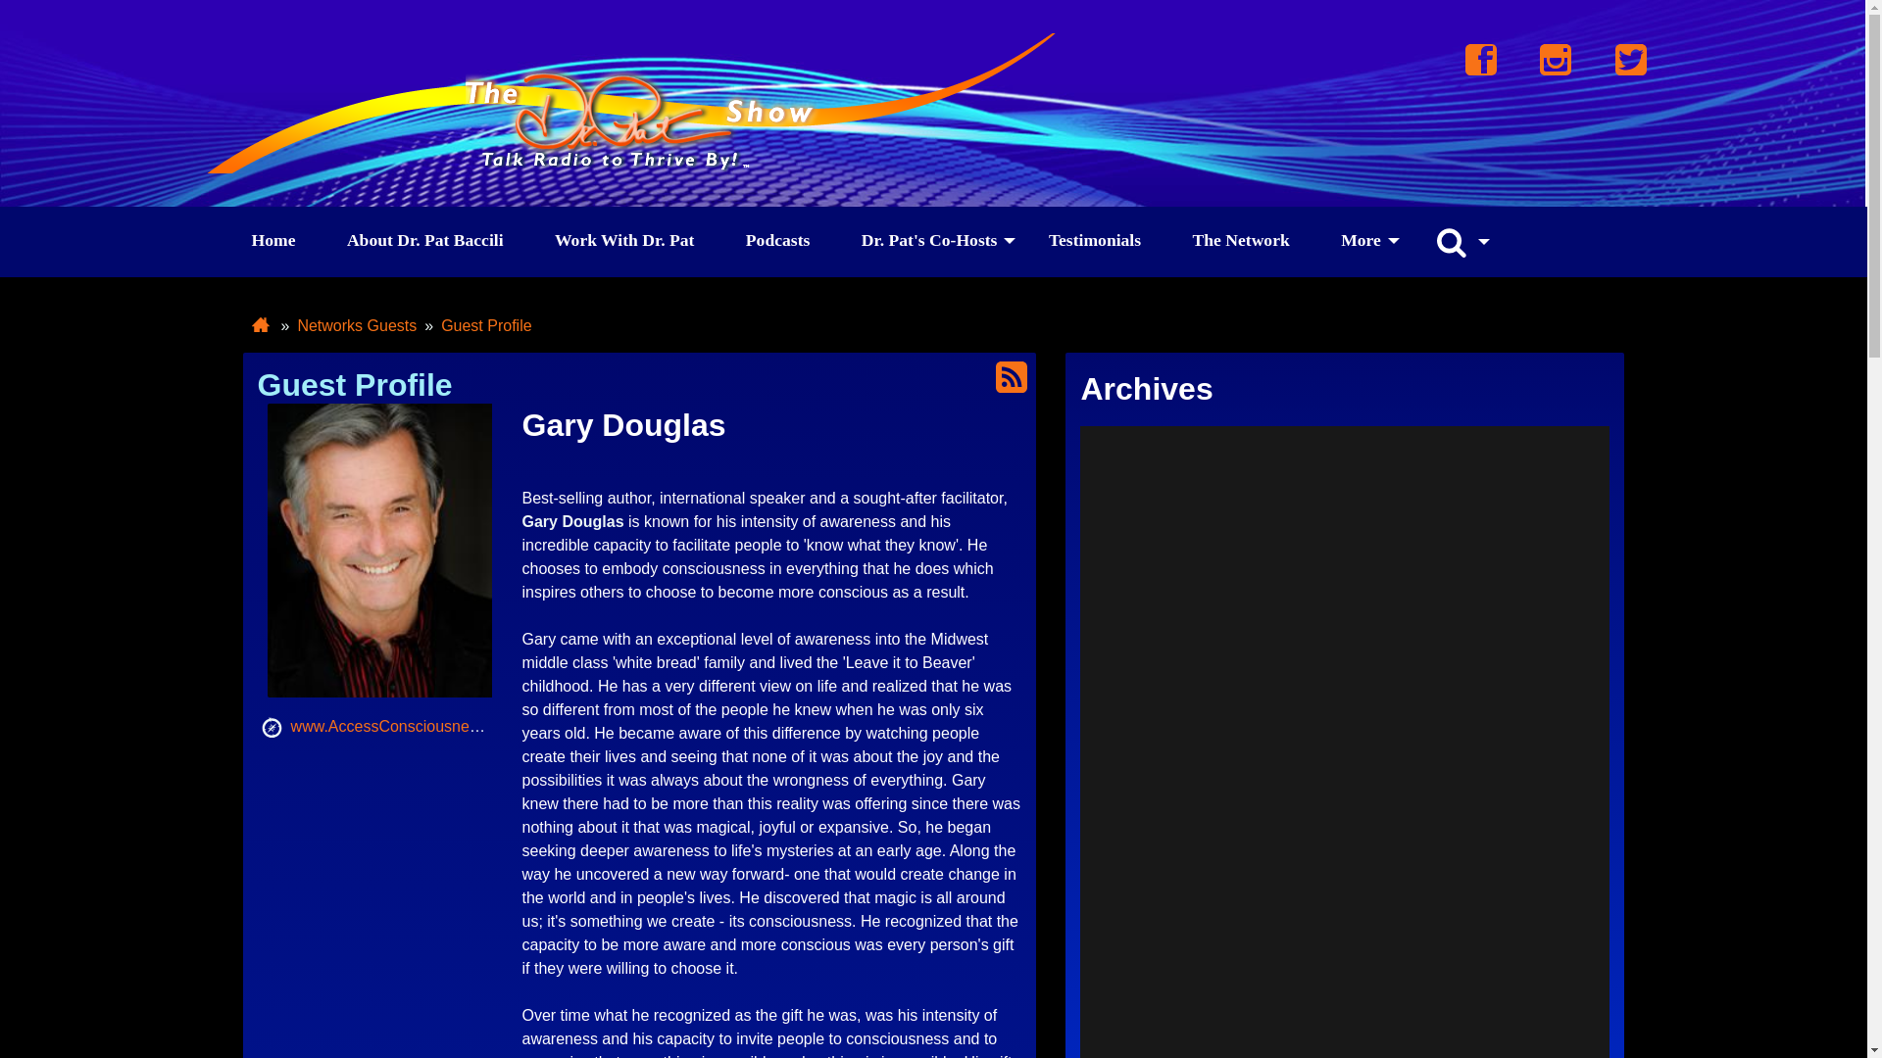  What do you see at coordinates (1095, 241) in the screenshot?
I see `Testimonials` at bounding box center [1095, 241].